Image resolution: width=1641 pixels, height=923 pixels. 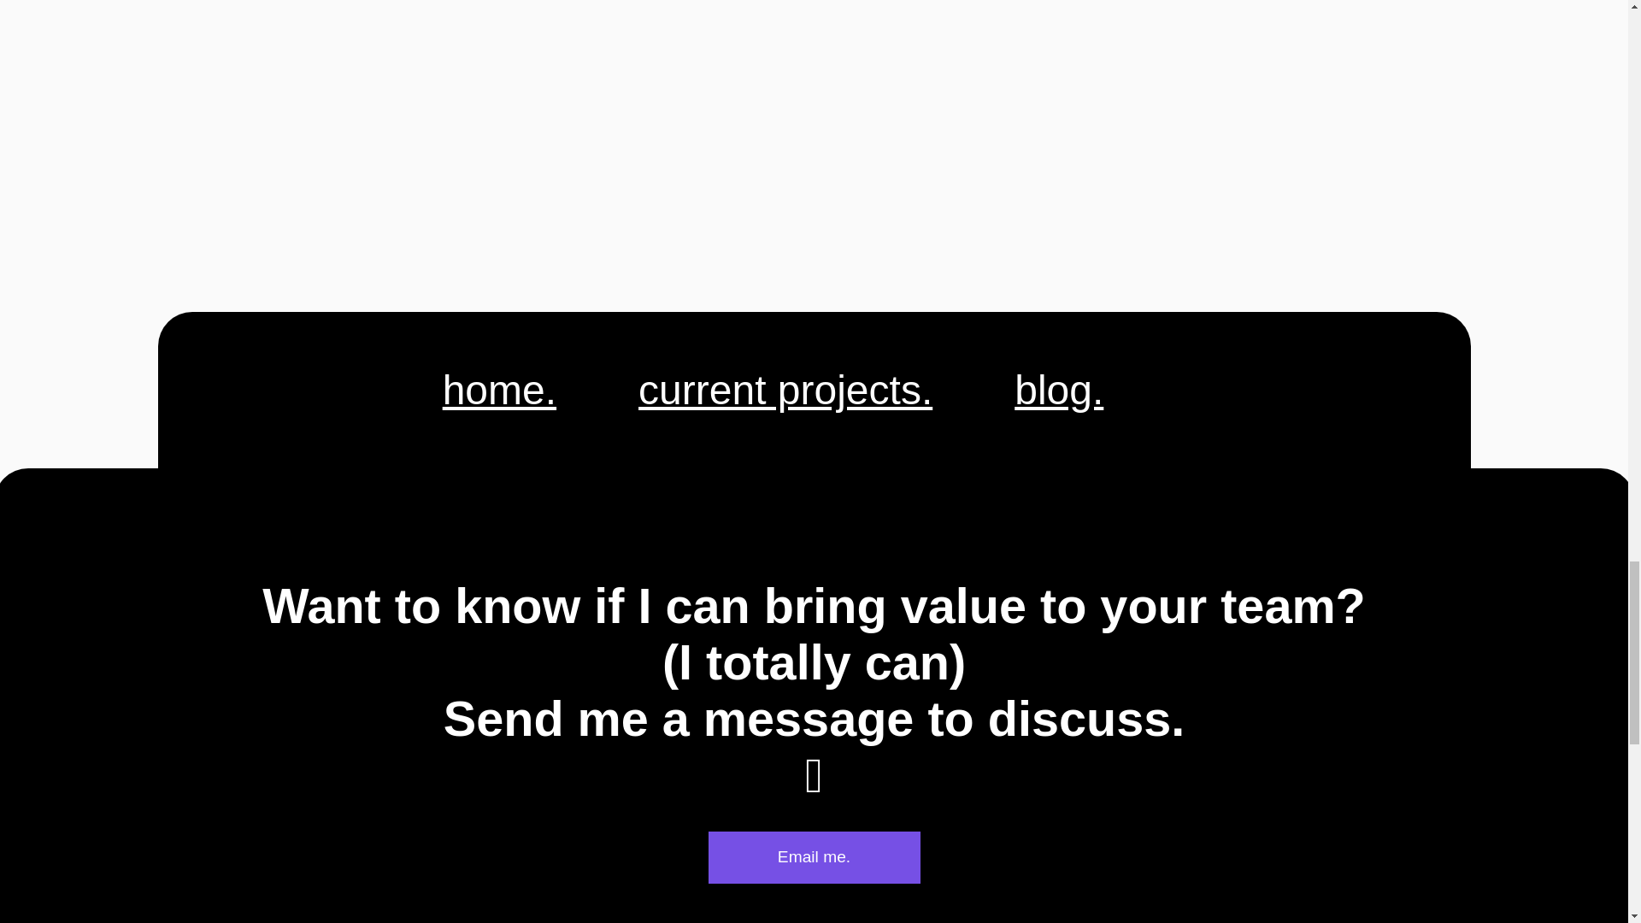 What do you see at coordinates (813, 856) in the screenshot?
I see `Email me.` at bounding box center [813, 856].